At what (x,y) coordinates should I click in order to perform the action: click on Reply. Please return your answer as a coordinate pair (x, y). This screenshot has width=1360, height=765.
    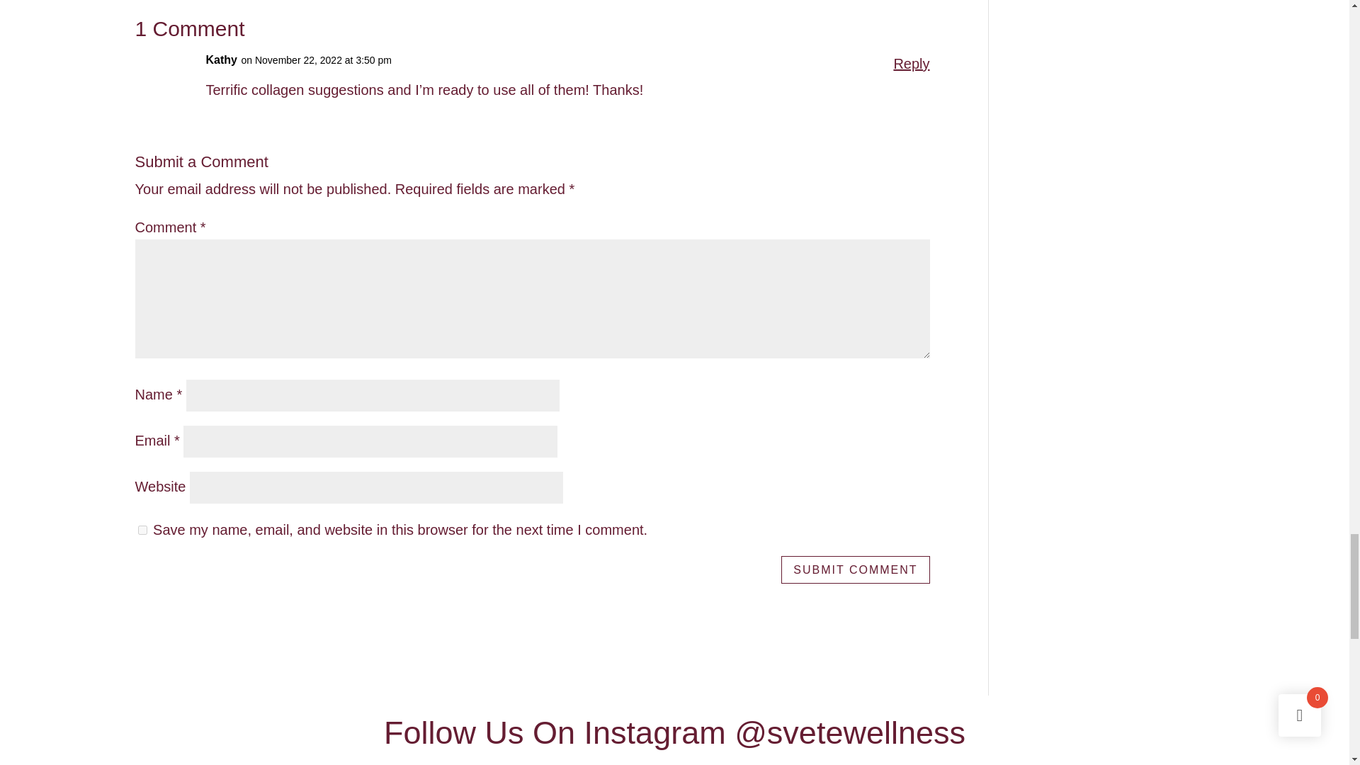
    Looking at the image, I should click on (911, 64).